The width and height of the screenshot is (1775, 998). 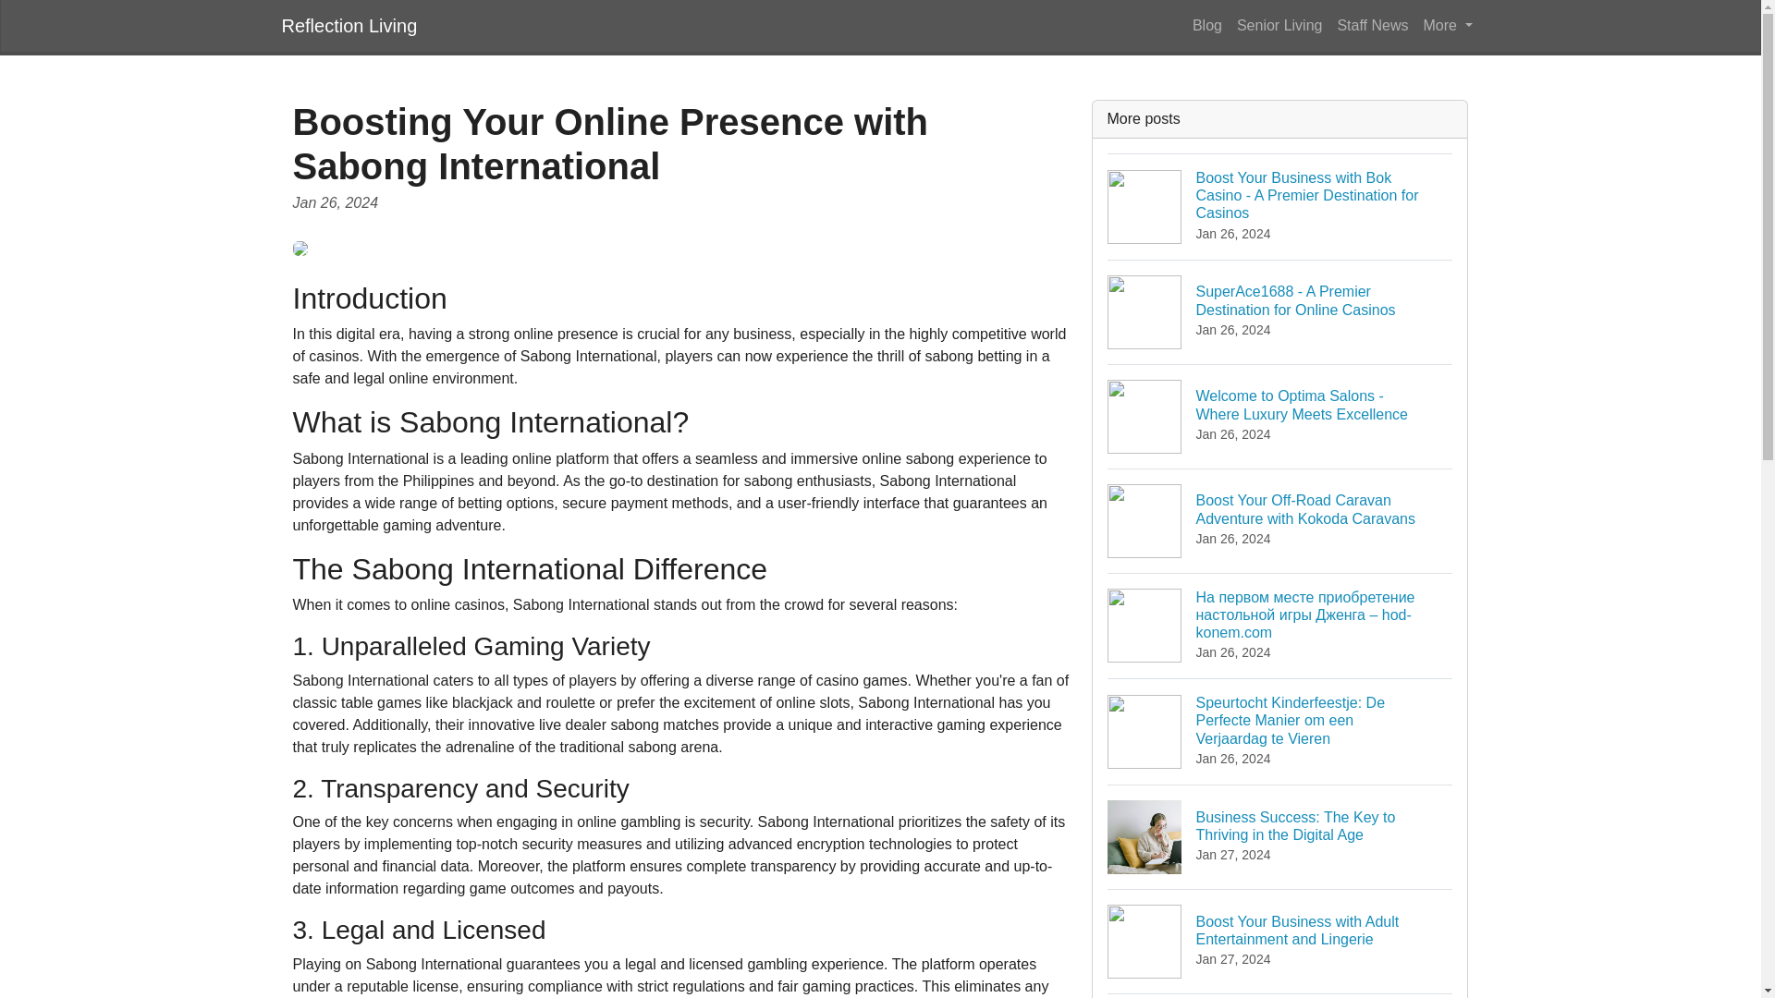 What do you see at coordinates (1448, 25) in the screenshot?
I see `More` at bounding box center [1448, 25].